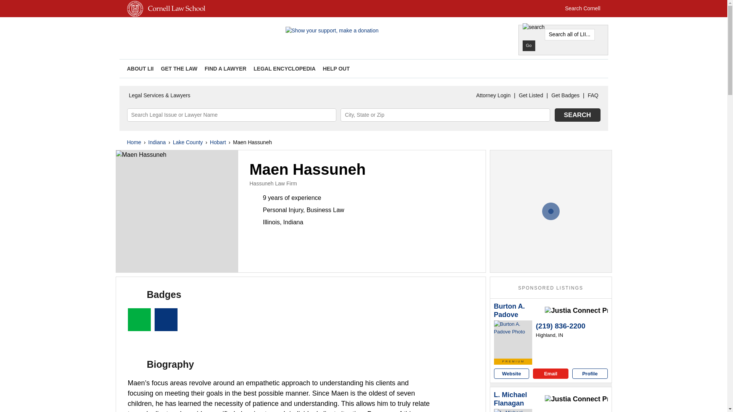  Describe the element at coordinates (518, 311) in the screenshot. I see `Burton A. Padove` at that location.